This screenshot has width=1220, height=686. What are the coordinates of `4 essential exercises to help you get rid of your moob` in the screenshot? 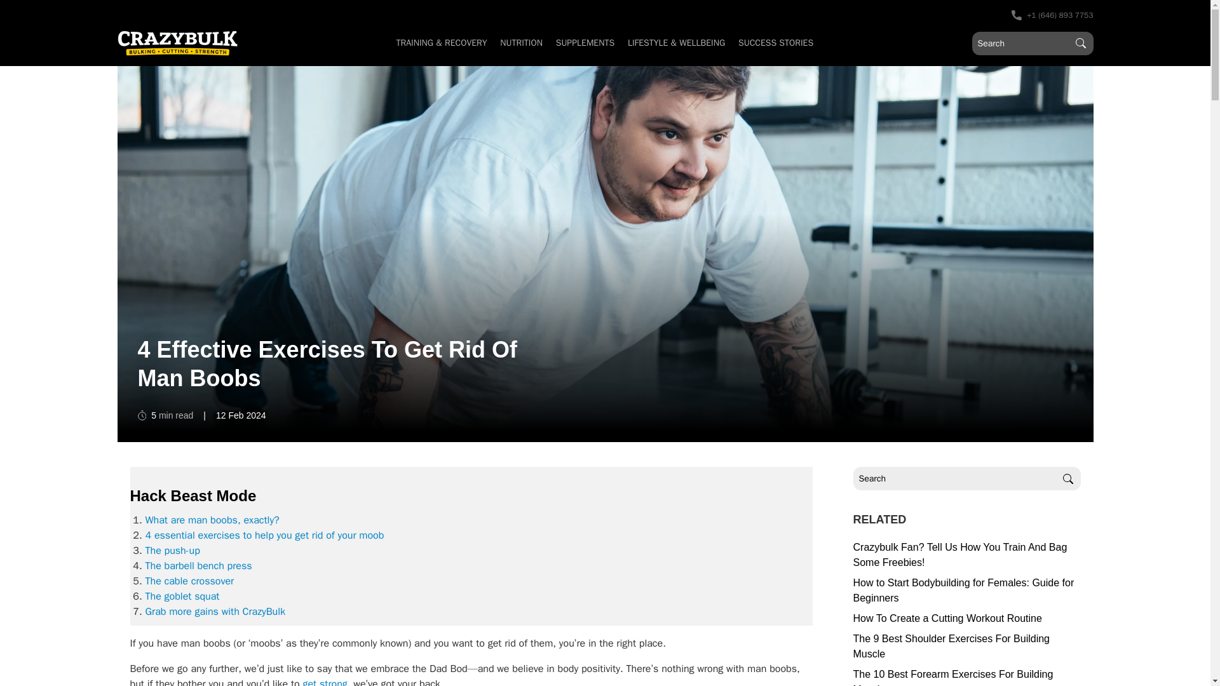 It's located at (264, 535).